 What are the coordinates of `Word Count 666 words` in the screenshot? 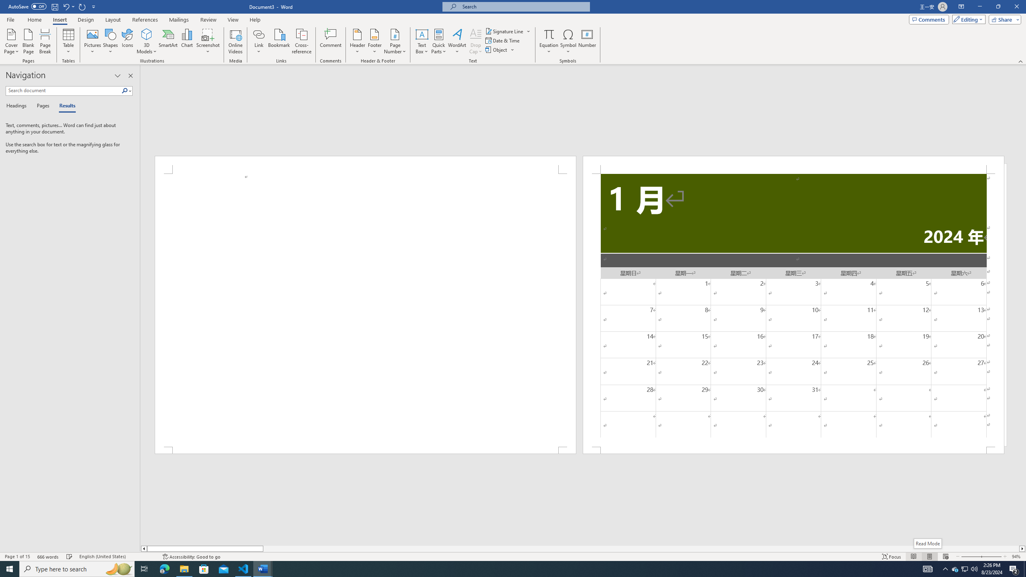 It's located at (49, 557).